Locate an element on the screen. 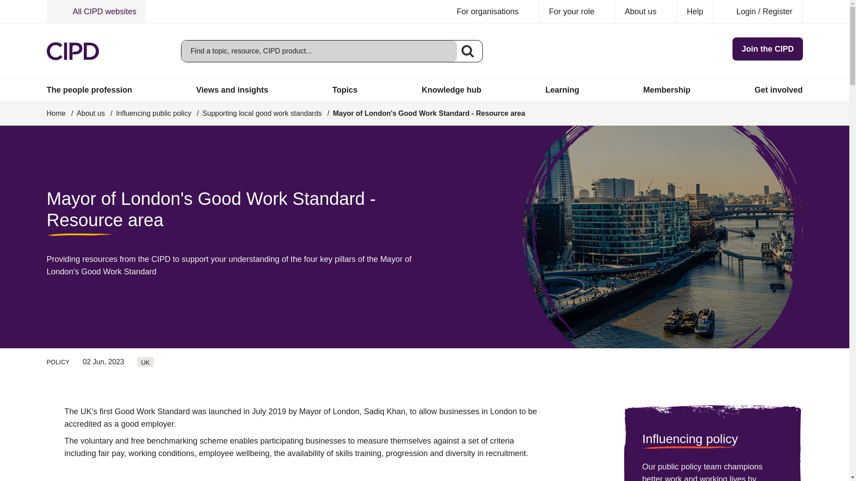 This screenshot has width=856, height=481. About us is located at coordinates (646, 12).